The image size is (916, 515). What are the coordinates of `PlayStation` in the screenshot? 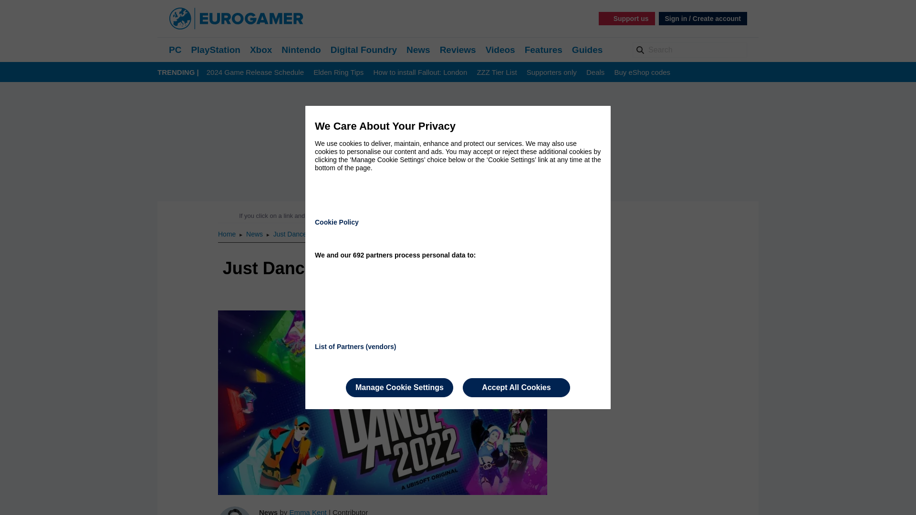 It's located at (215, 50).